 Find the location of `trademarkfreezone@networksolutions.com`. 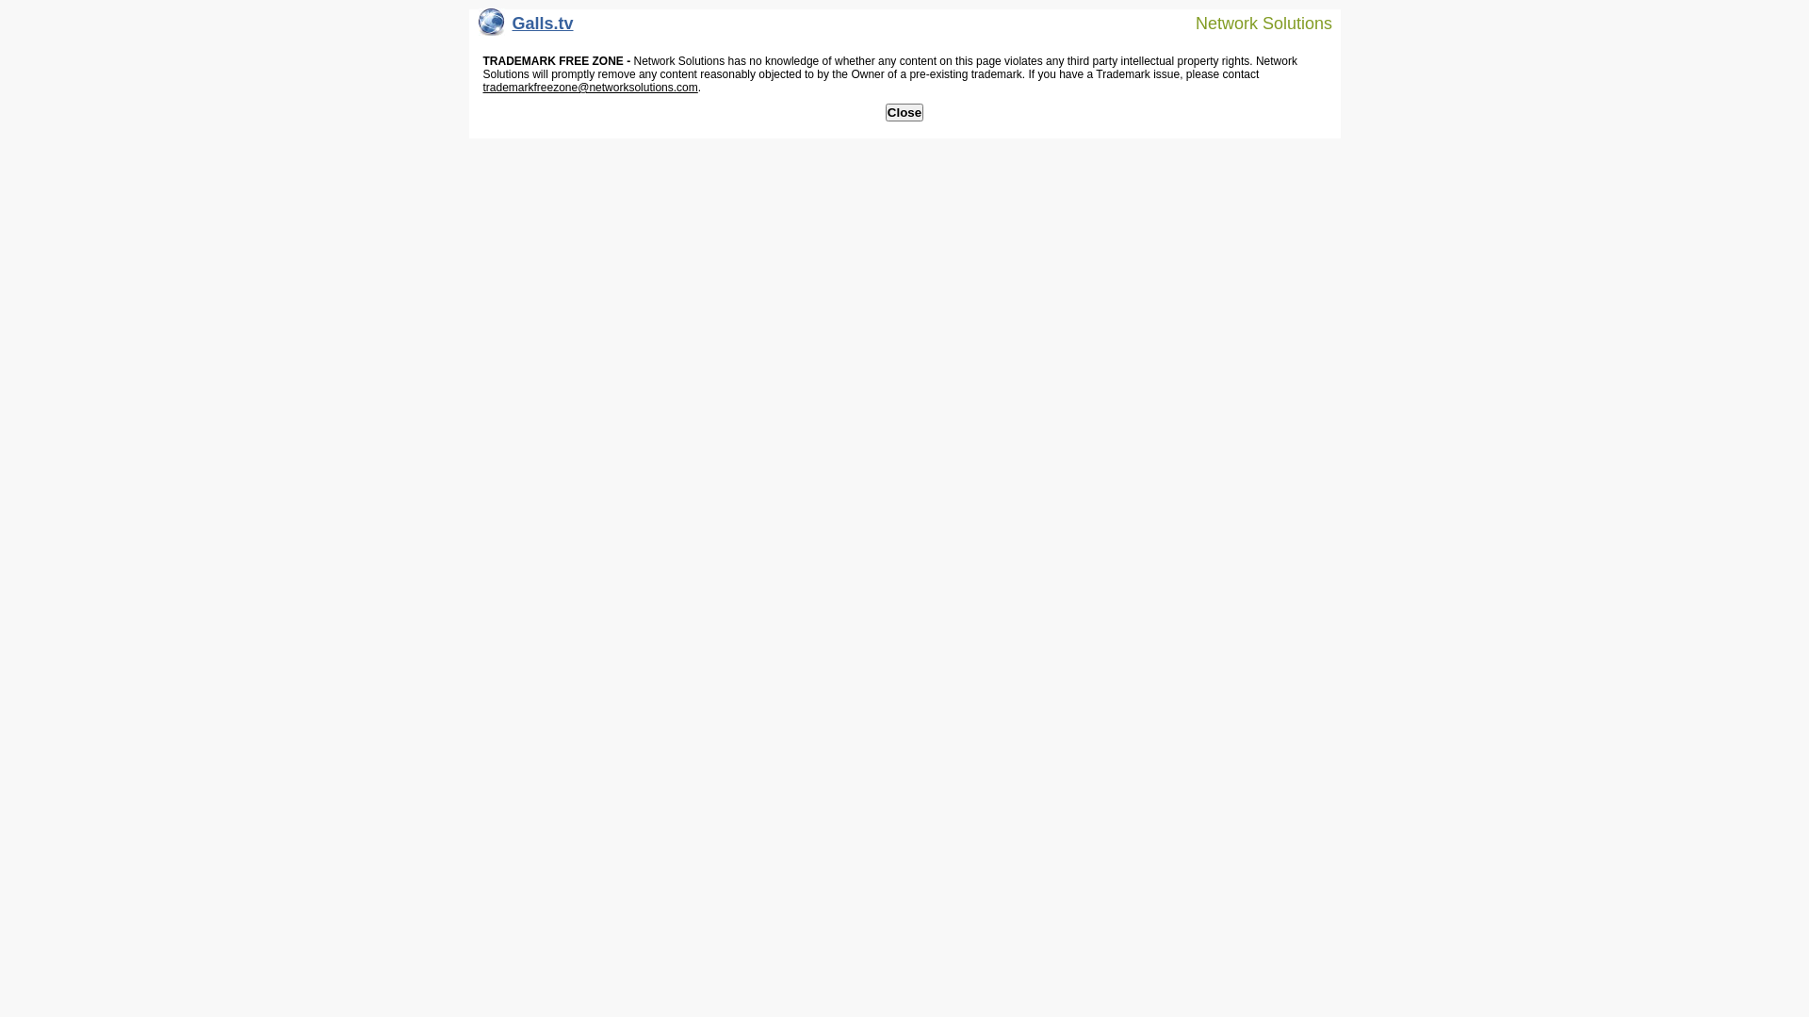

trademarkfreezone@networksolutions.com is located at coordinates (590, 88).